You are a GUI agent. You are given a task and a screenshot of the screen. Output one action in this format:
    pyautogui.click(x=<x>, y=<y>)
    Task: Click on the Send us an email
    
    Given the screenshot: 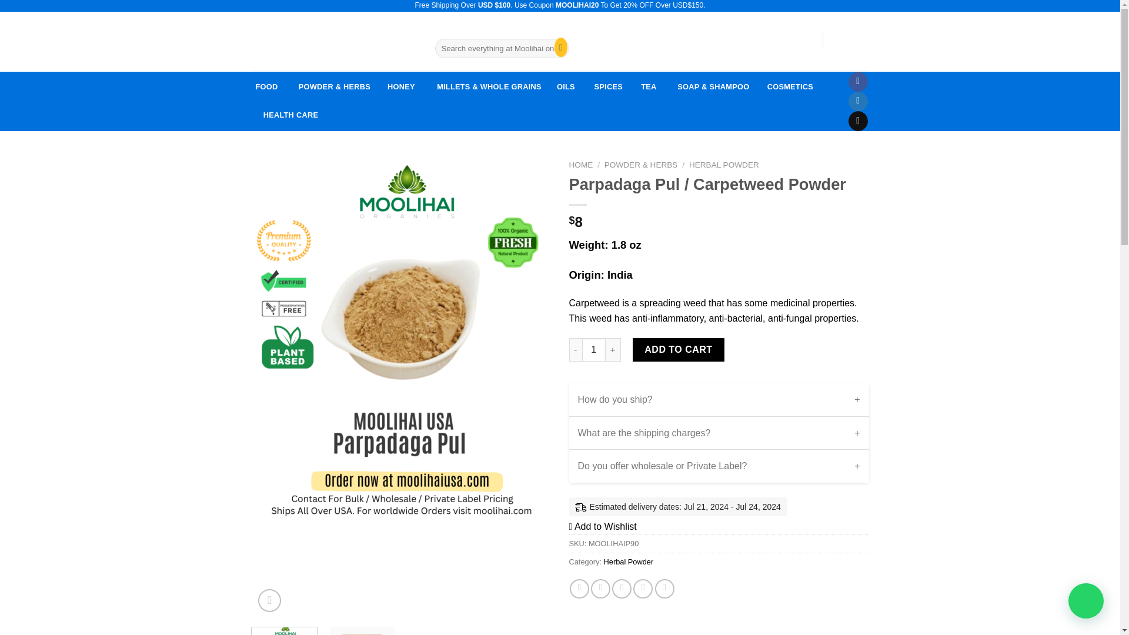 What is the action you would take?
    pyautogui.click(x=859, y=121)
    